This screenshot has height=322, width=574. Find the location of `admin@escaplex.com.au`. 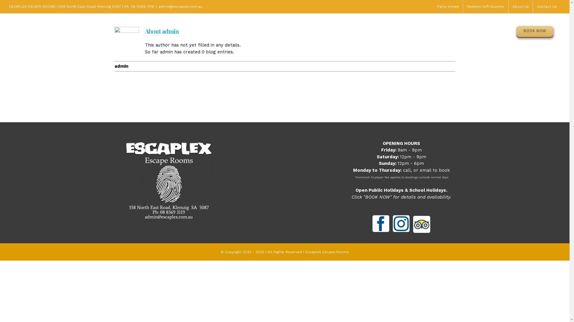

admin@escaplex.com.au is located at coordinates (181, 7).